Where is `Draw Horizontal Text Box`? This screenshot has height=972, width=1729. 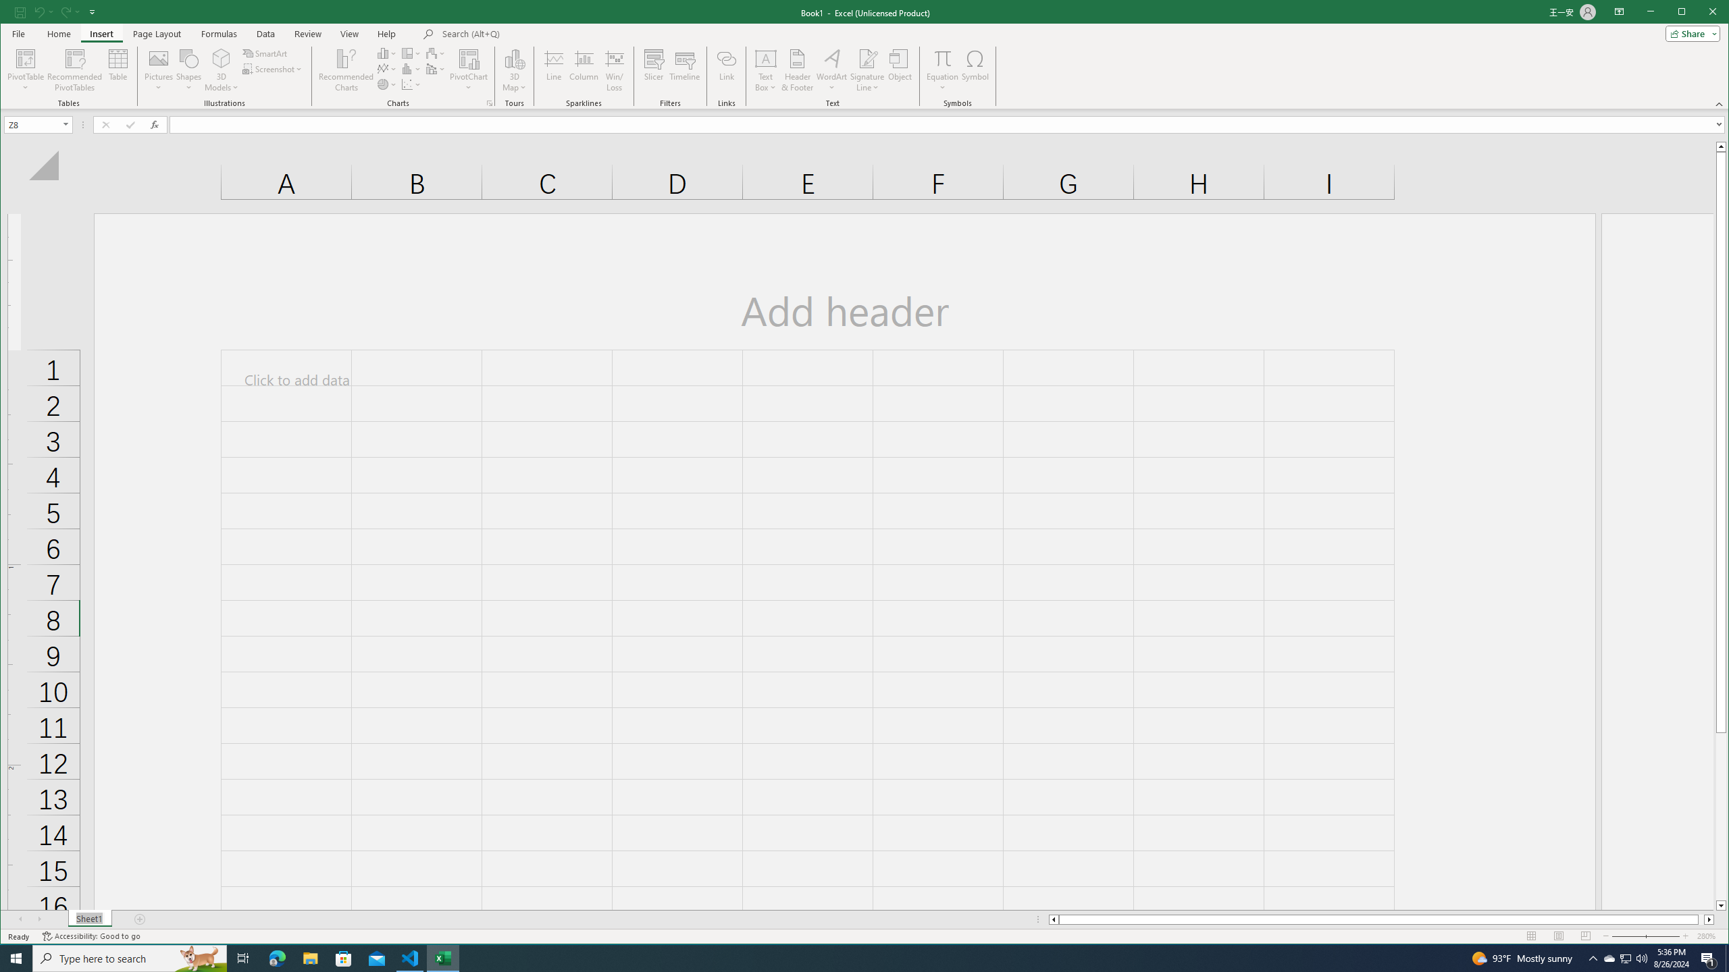
Draw Horizontal Text Box is located at coordinates (766, 58).